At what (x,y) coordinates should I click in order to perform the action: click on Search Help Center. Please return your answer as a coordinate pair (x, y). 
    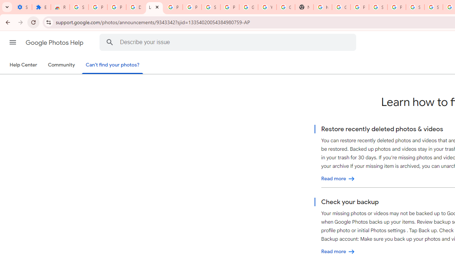
    Looking at the image, I should click on (110, 42).